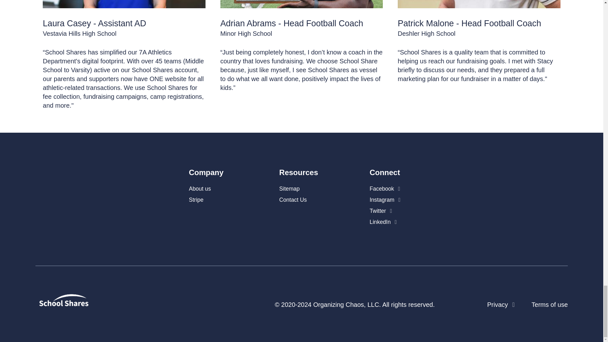 The image size is (608, 342). I want to click on Instagram, so click(385, 200).